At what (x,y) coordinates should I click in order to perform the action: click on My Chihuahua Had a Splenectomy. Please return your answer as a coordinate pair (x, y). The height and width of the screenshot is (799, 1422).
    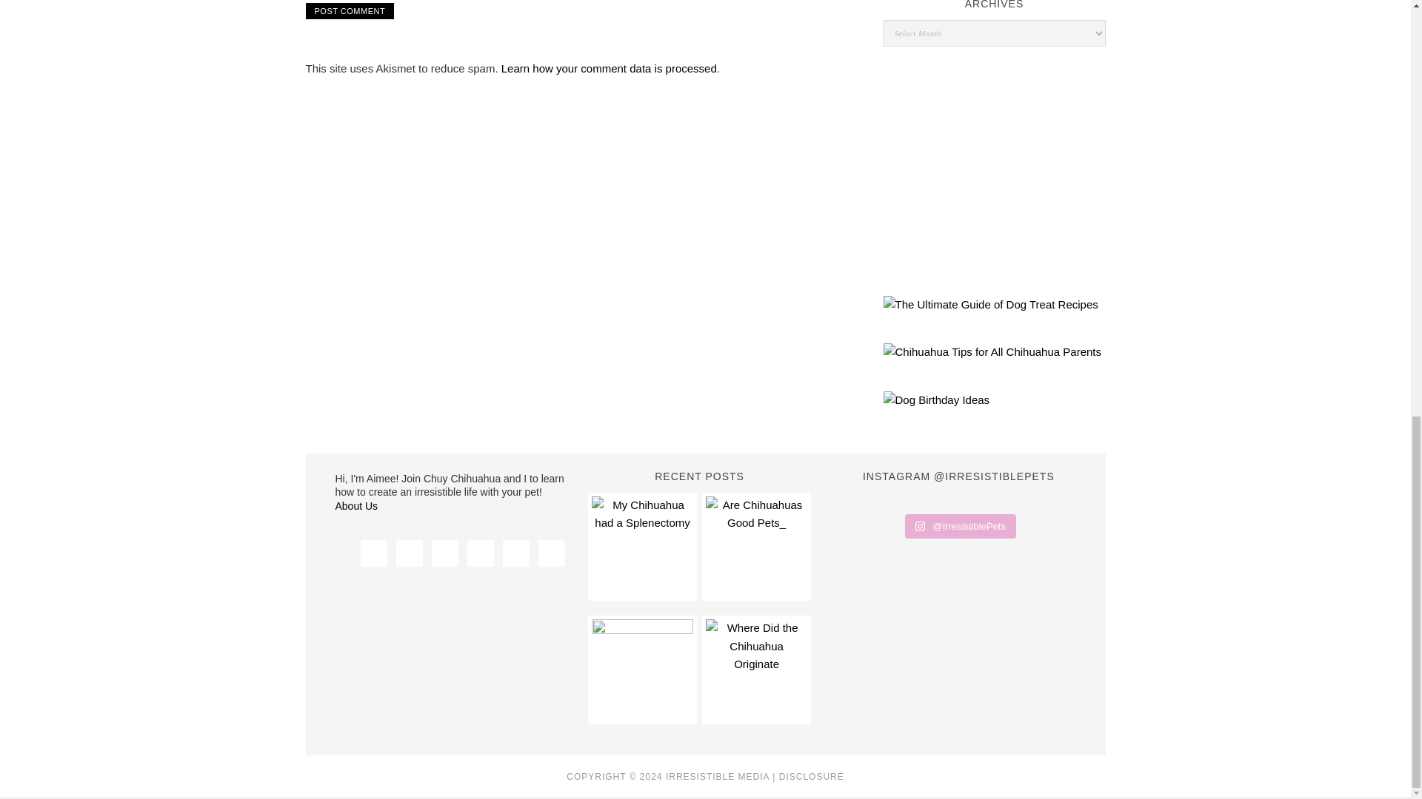
    Looking at the image, I should click on (641, 546).